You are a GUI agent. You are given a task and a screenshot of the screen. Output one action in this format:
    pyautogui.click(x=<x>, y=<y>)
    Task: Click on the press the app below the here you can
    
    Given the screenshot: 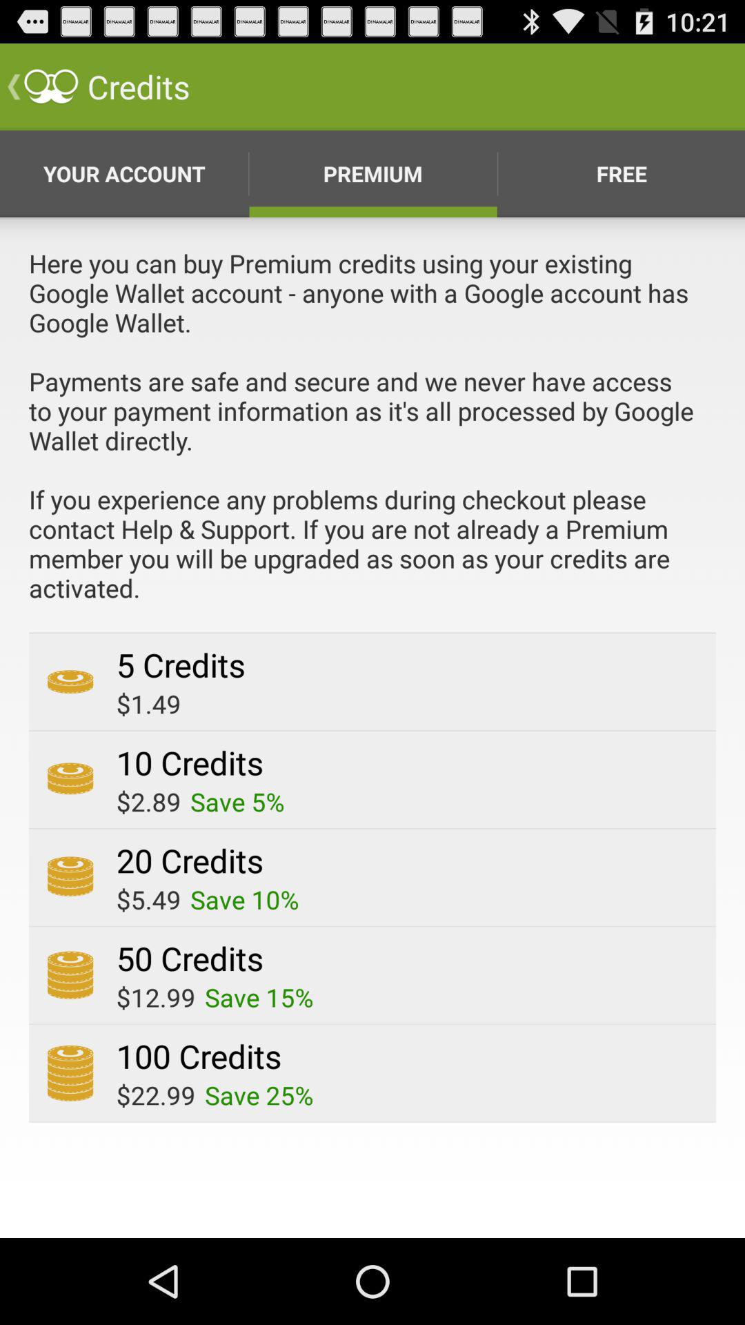 What is the action you would take?
    pyautogui.click(x=181, y=665)
    